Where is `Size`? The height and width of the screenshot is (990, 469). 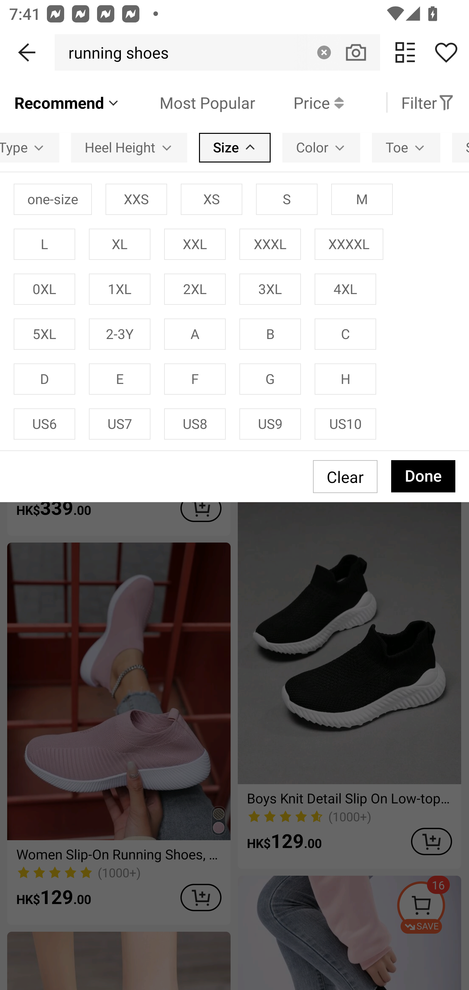 Size is located at coordinates (234, 147).